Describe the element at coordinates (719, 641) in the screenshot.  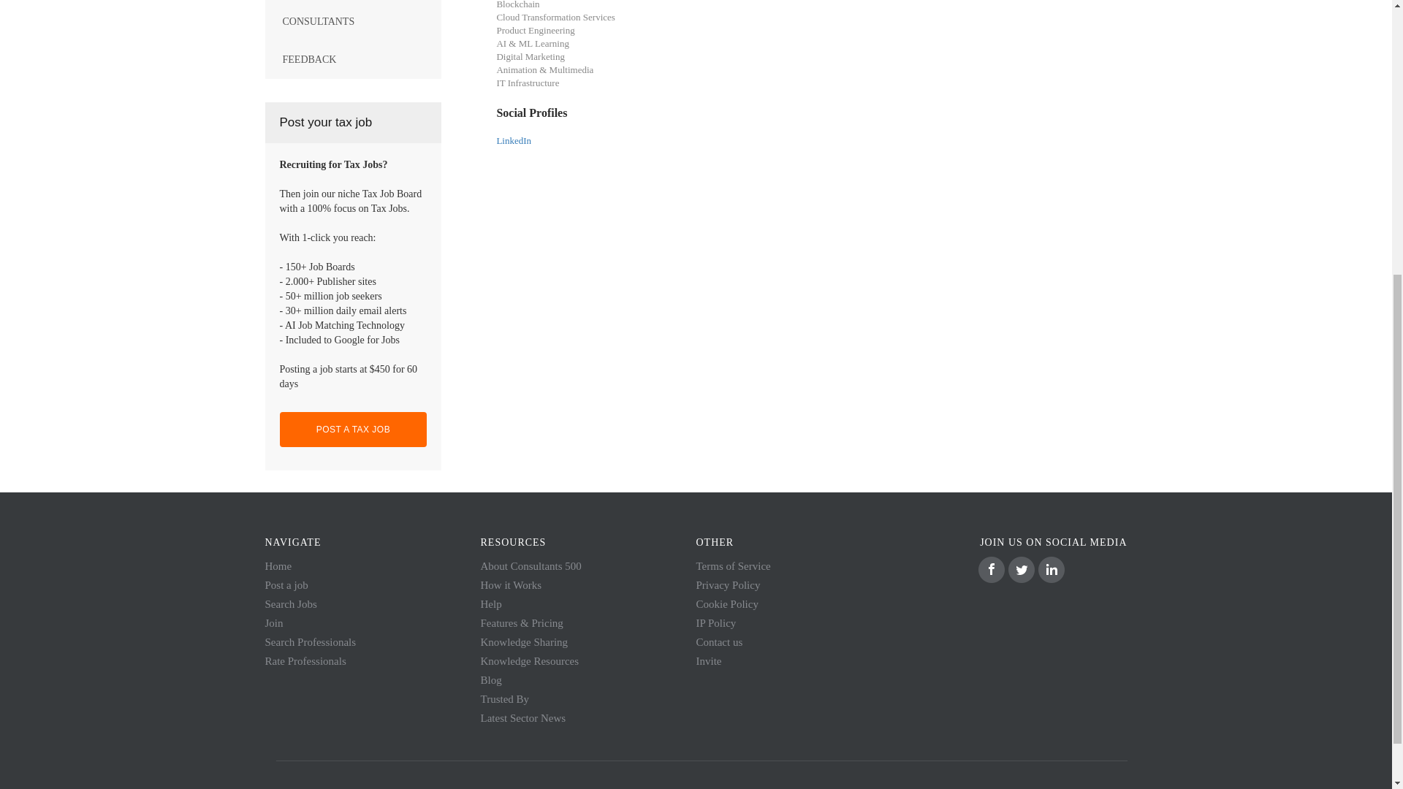
I see `Contact us` at that location.